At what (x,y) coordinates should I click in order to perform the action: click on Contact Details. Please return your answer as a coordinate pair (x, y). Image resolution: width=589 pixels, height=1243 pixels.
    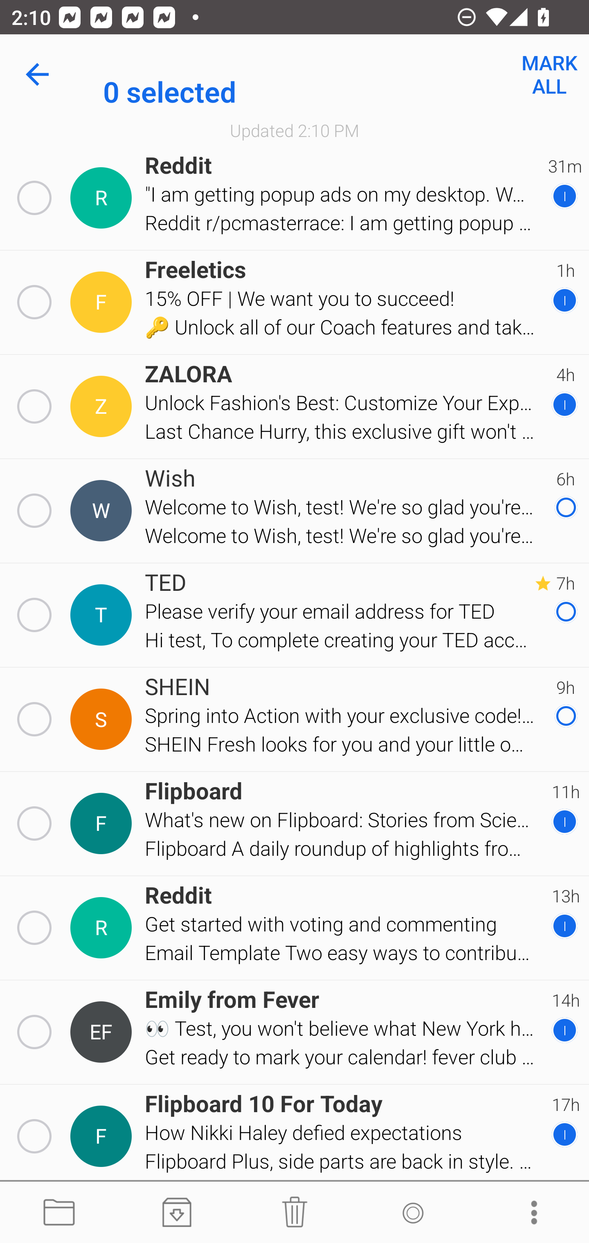
    Looking at the image, I should click on (103, 823).